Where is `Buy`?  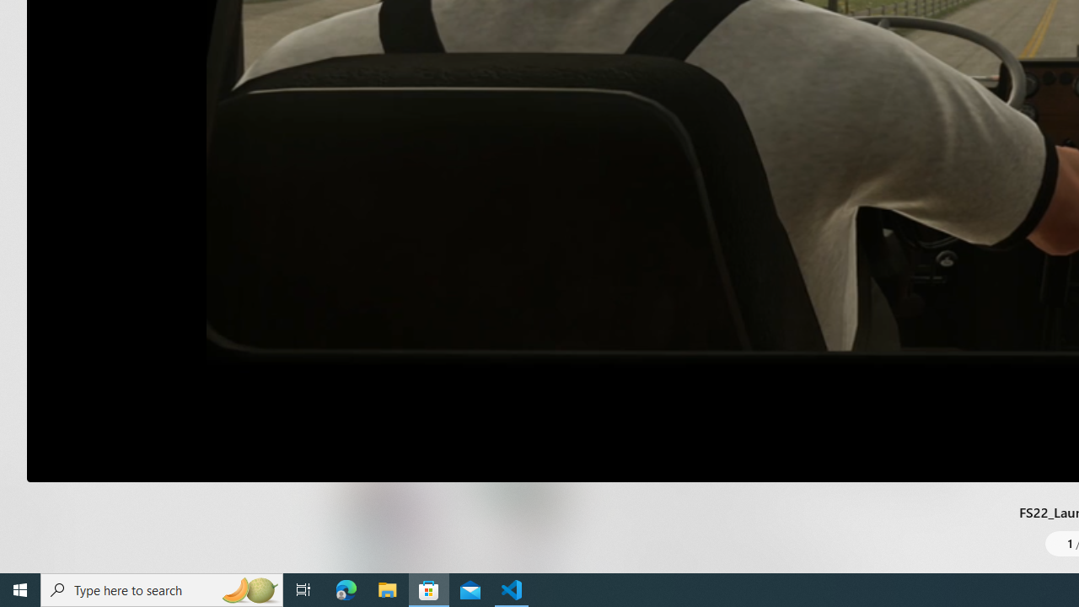 Buy is located at coordinates (843, 355).